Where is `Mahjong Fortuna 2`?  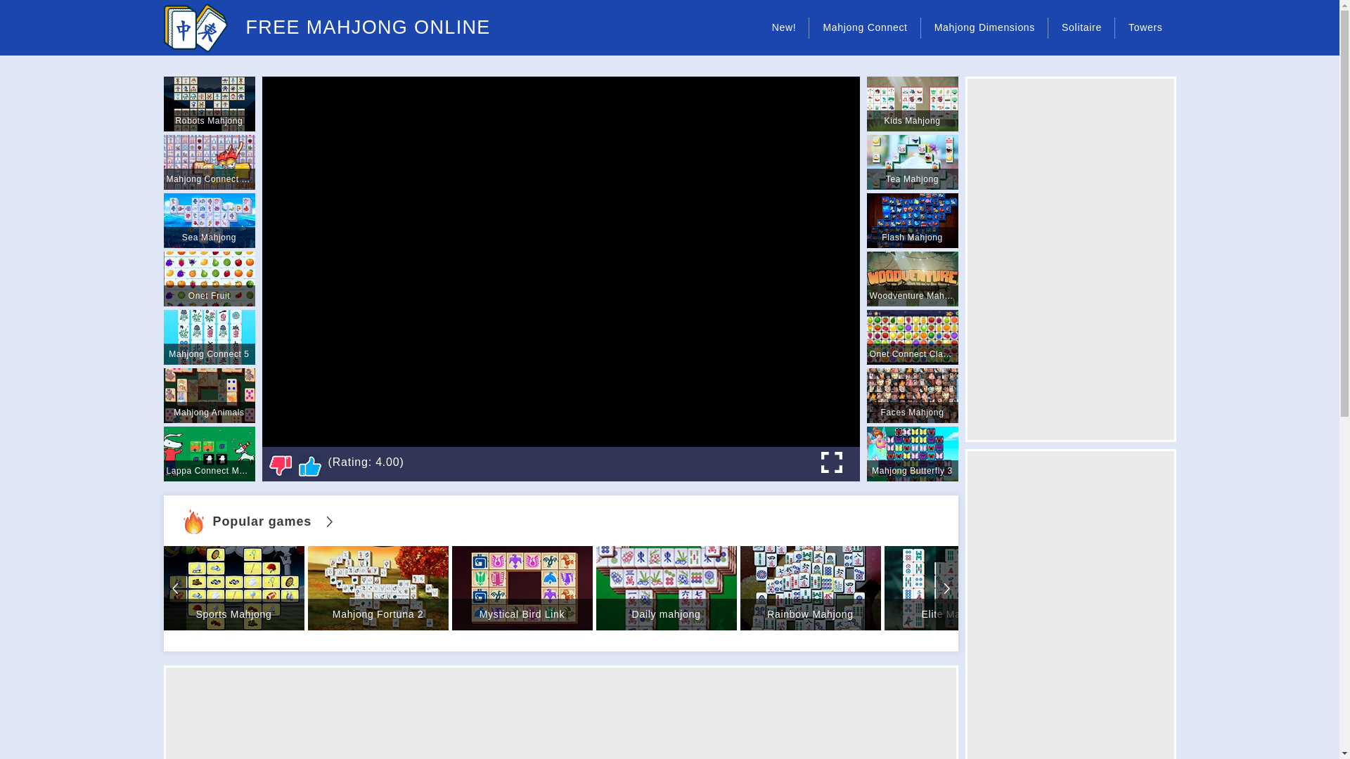 Mahjong Fortuna 2 is located at coordinates (378, 588).